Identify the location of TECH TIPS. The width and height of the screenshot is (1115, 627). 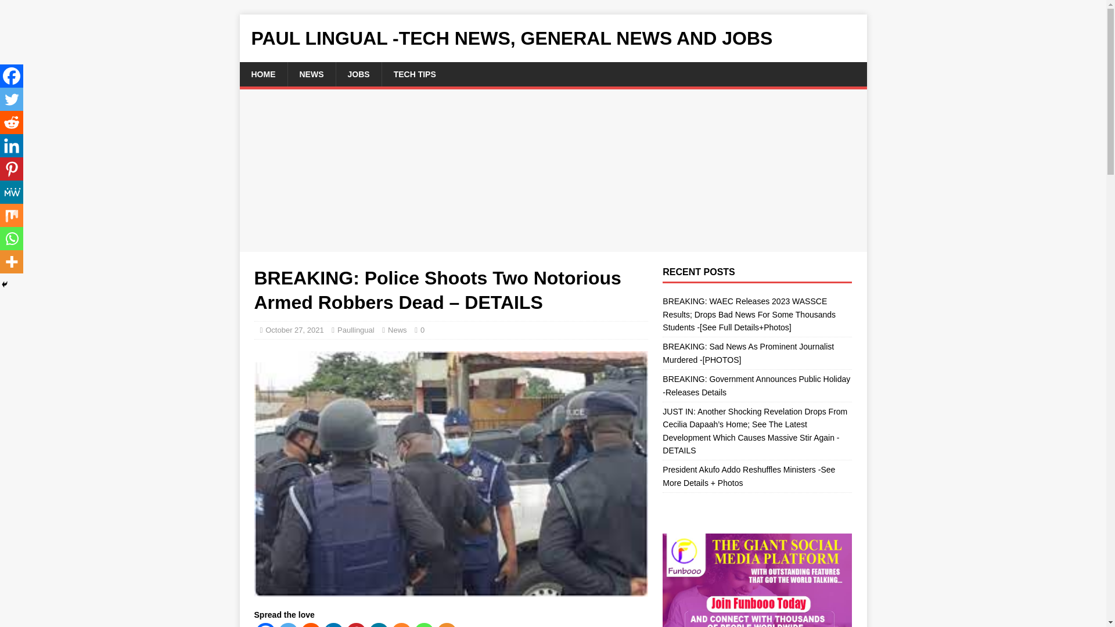
(415, 74).